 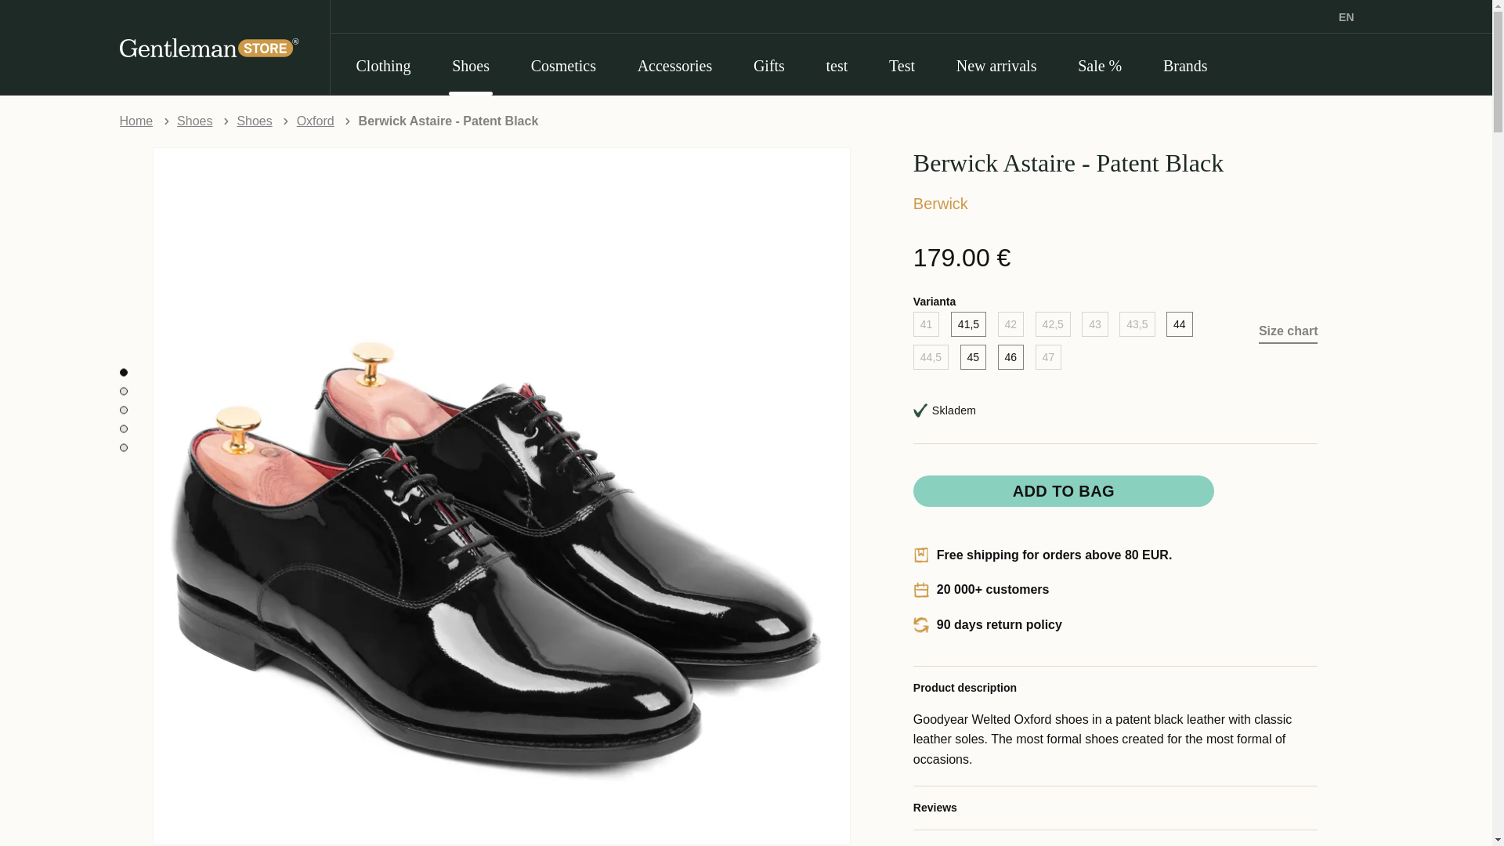 What do you see at coordinates (1115, 837) in the screenshot?
I see `About brand` at bounding box center [1115, 837].